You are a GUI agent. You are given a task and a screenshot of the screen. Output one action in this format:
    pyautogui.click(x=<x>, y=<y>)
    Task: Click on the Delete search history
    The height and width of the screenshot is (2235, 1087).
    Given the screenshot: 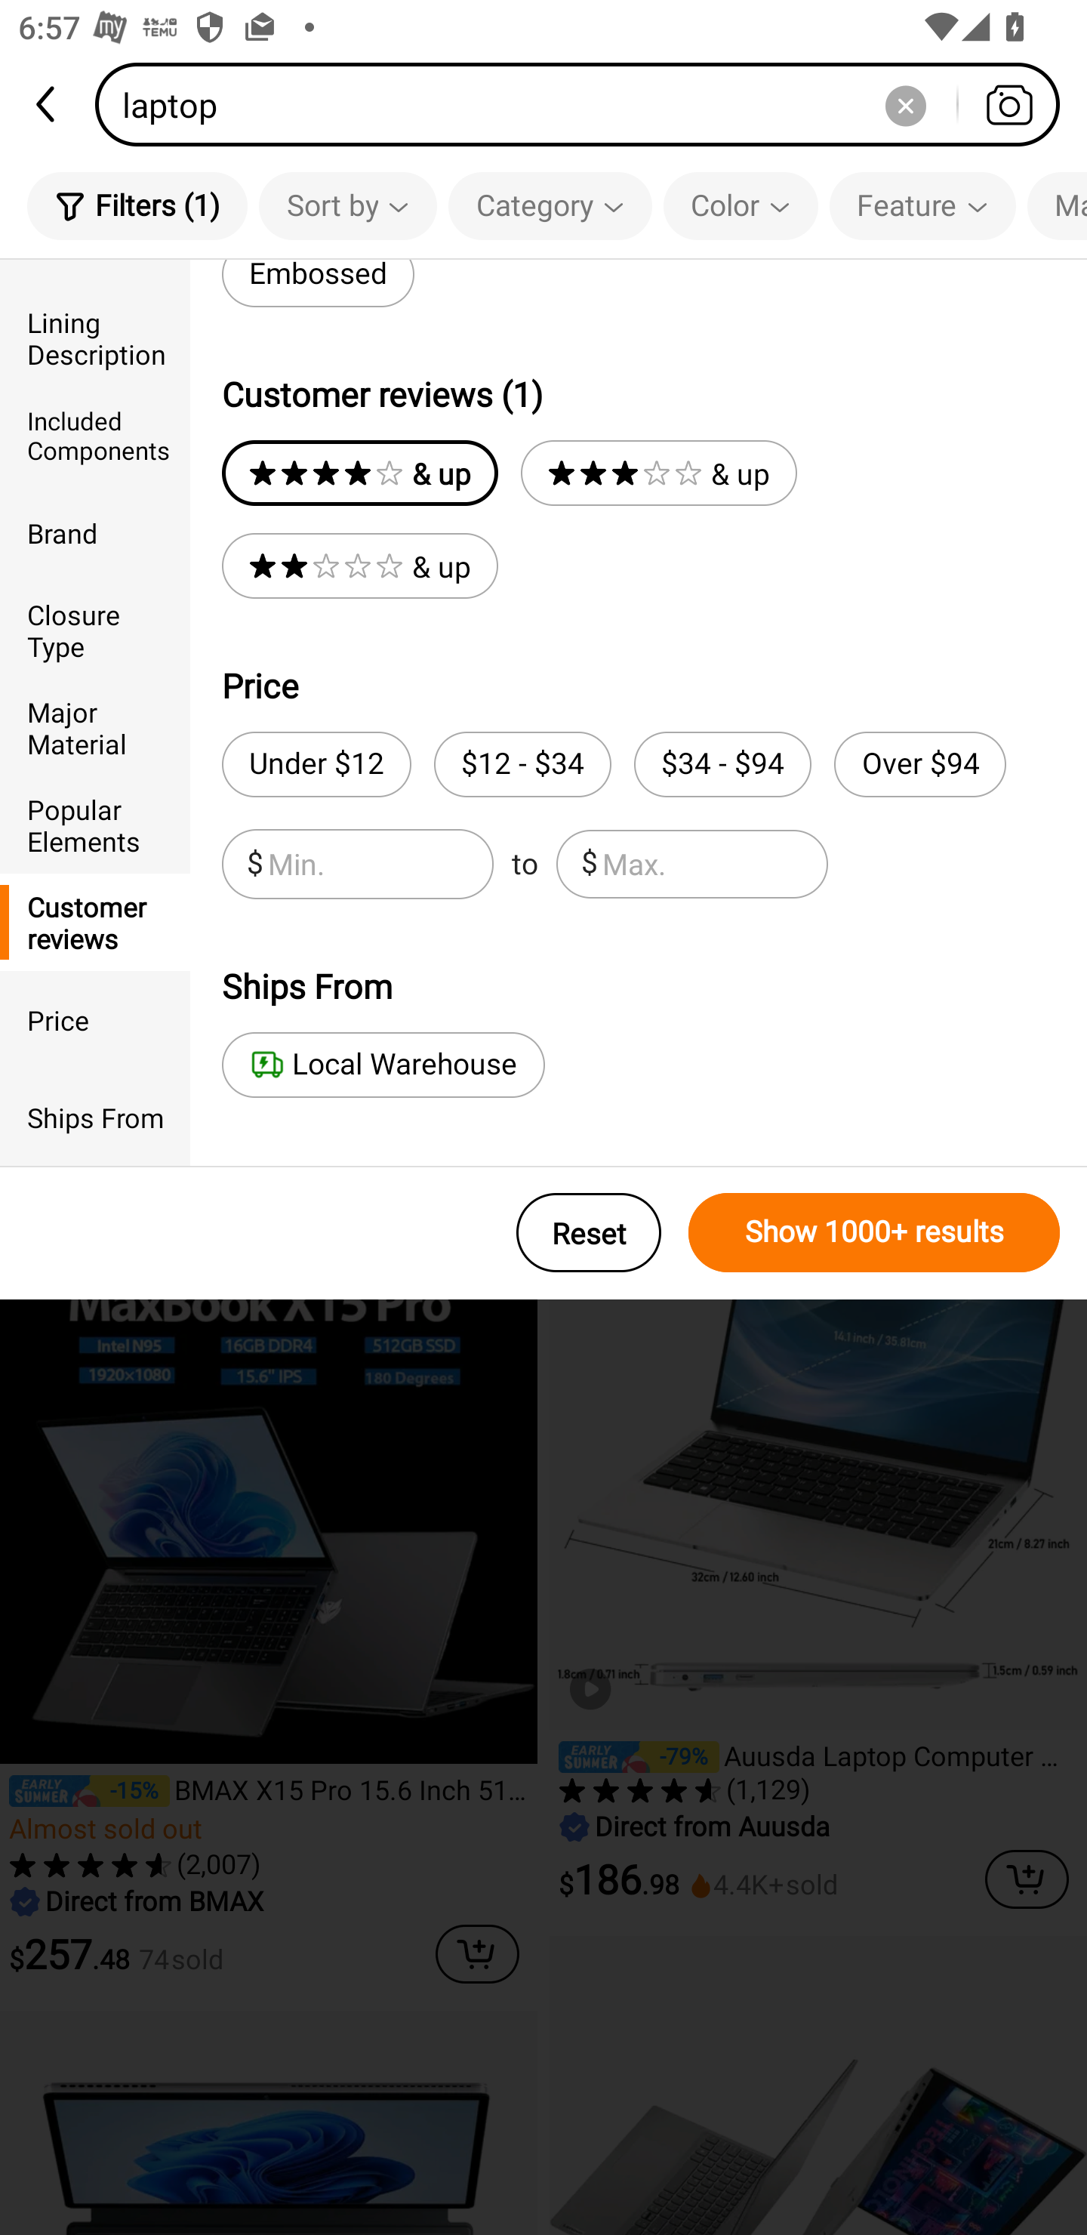 What is the action you would take?
    pyautogui.click(x=905, y=104)
    